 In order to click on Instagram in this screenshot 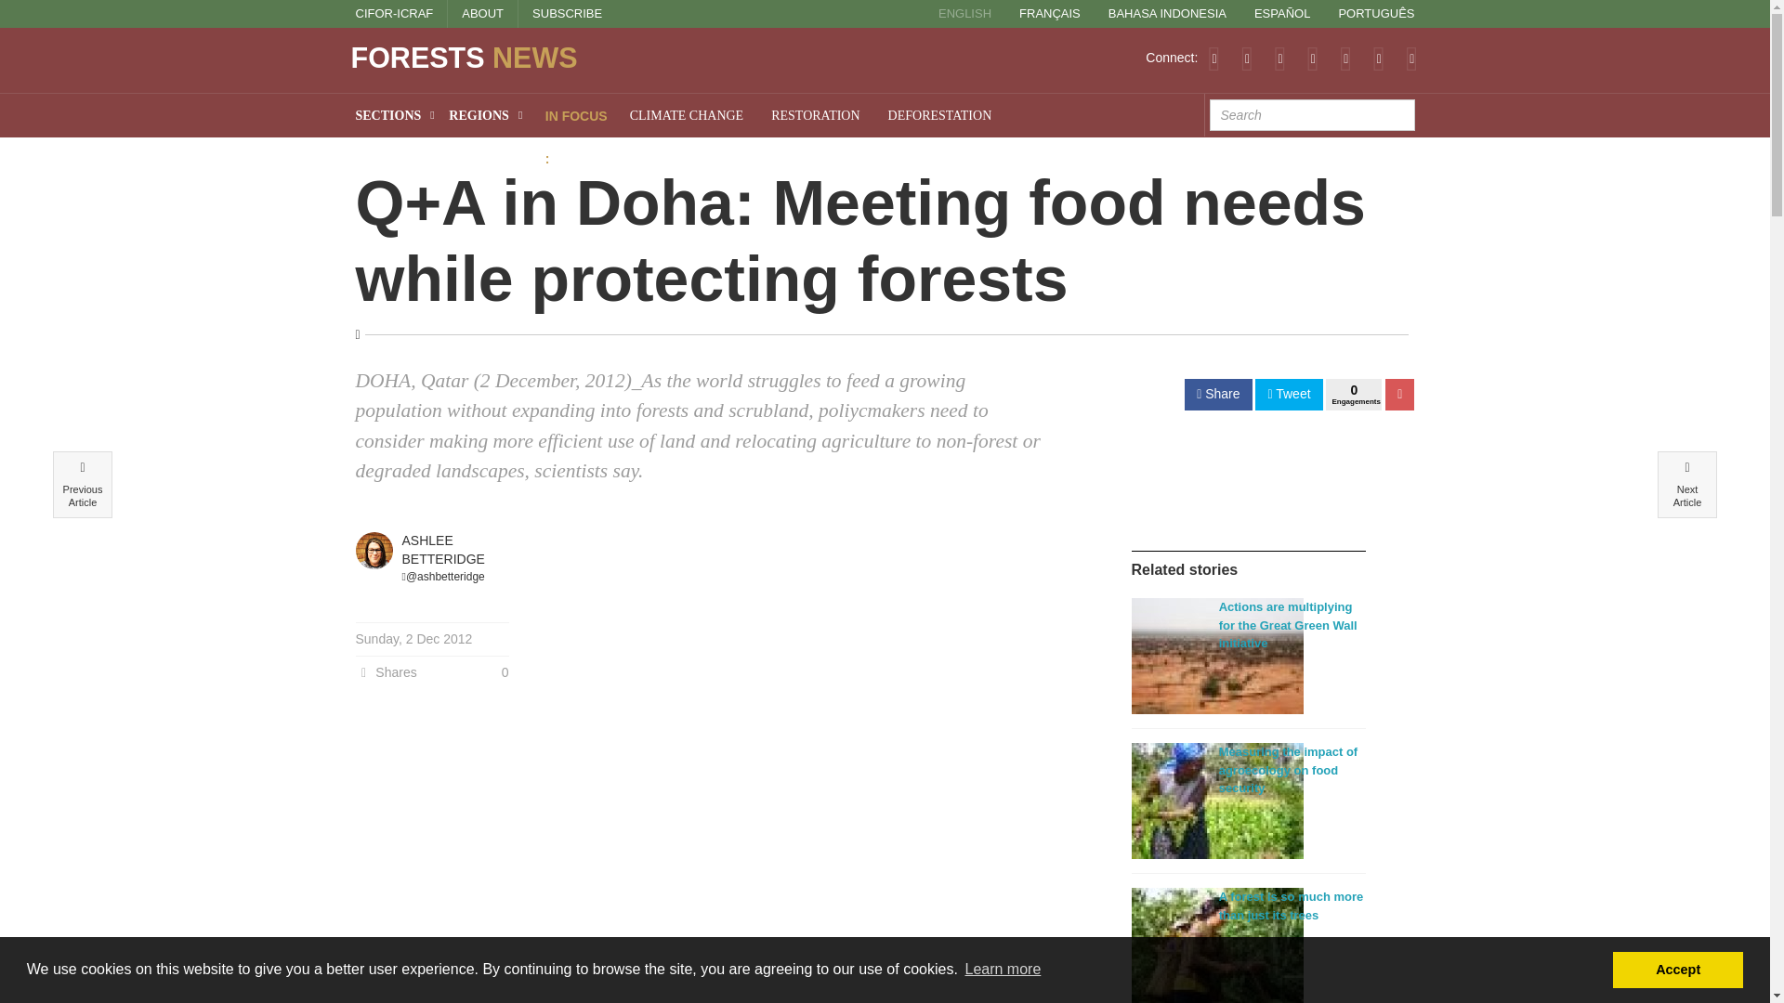, I will do `click(1379, 58)`.